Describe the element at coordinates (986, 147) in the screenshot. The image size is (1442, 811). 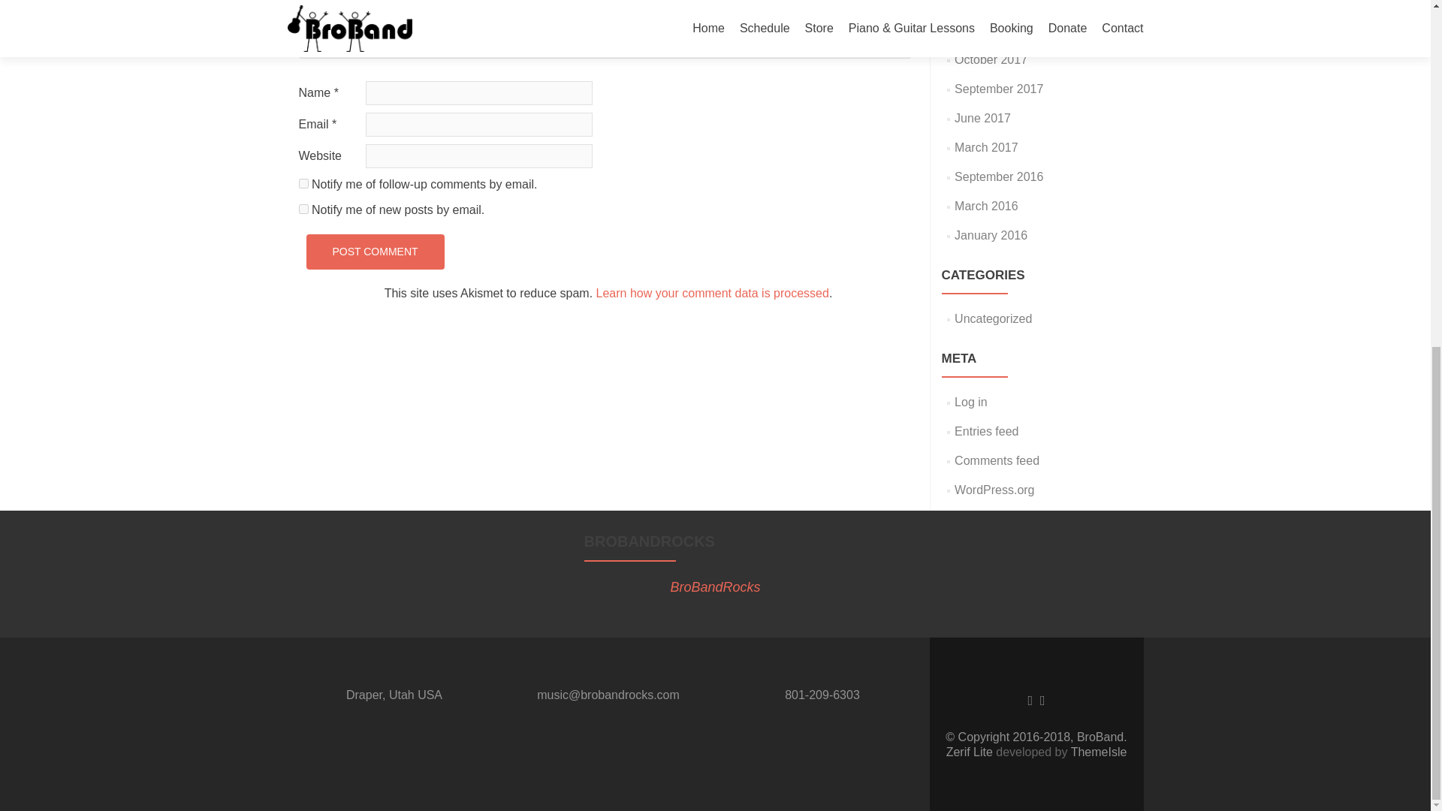
I see `March 2017` at that location.